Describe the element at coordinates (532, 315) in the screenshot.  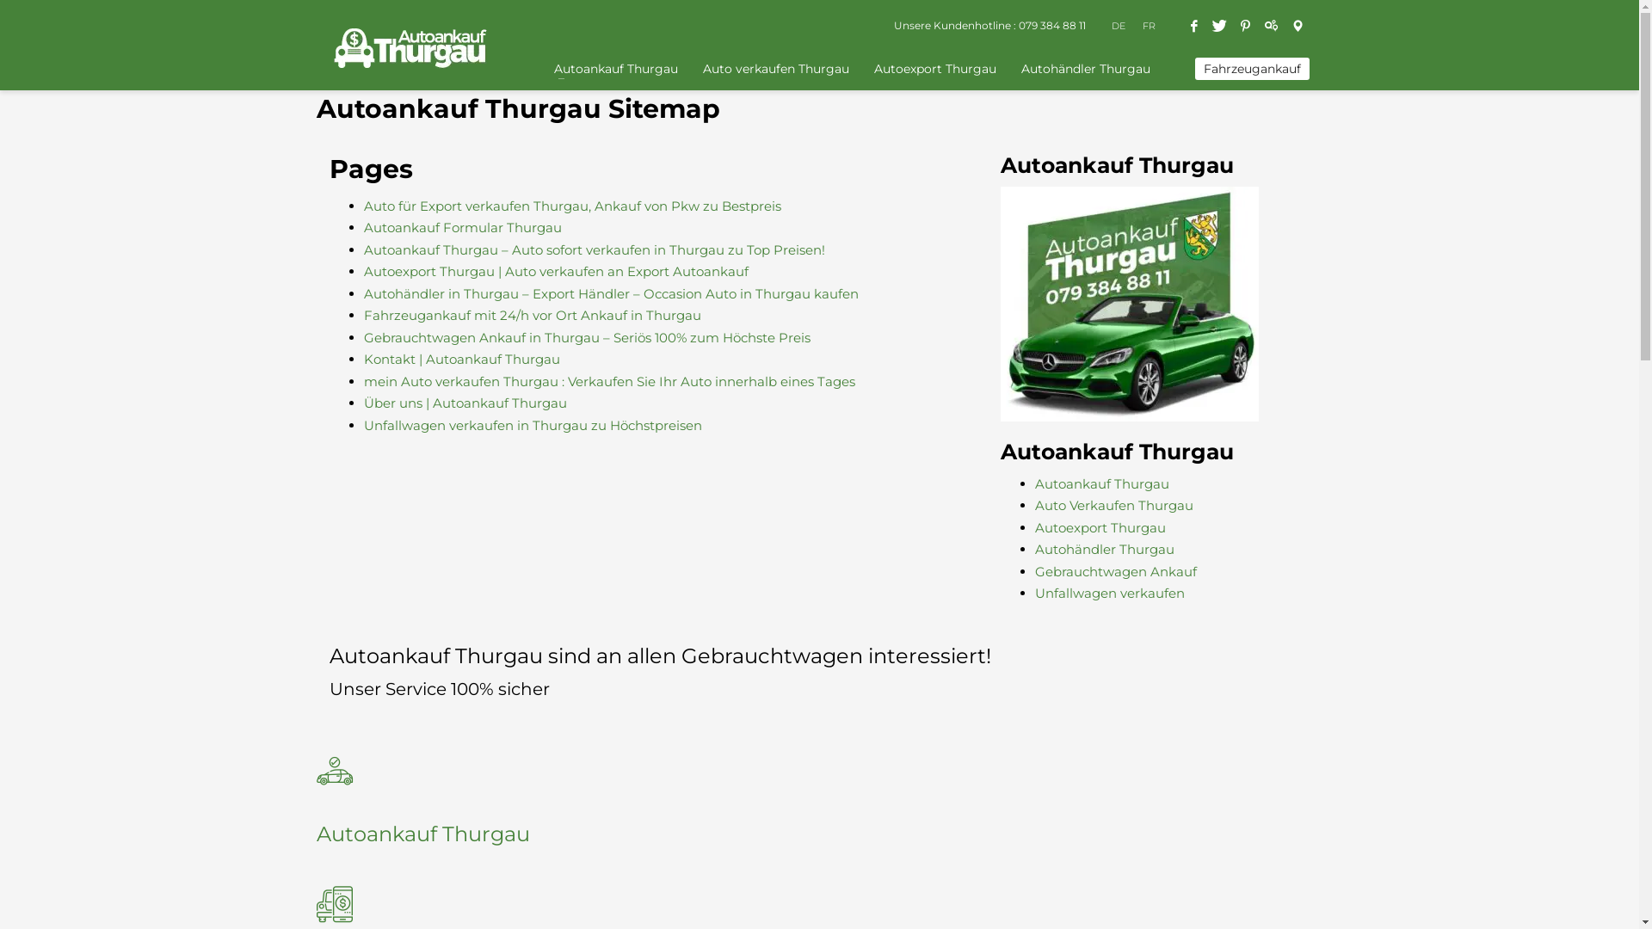
I see `Fahrzeugankauf mit 24/h vor Ort Ankauf in Thurgau` at that location.